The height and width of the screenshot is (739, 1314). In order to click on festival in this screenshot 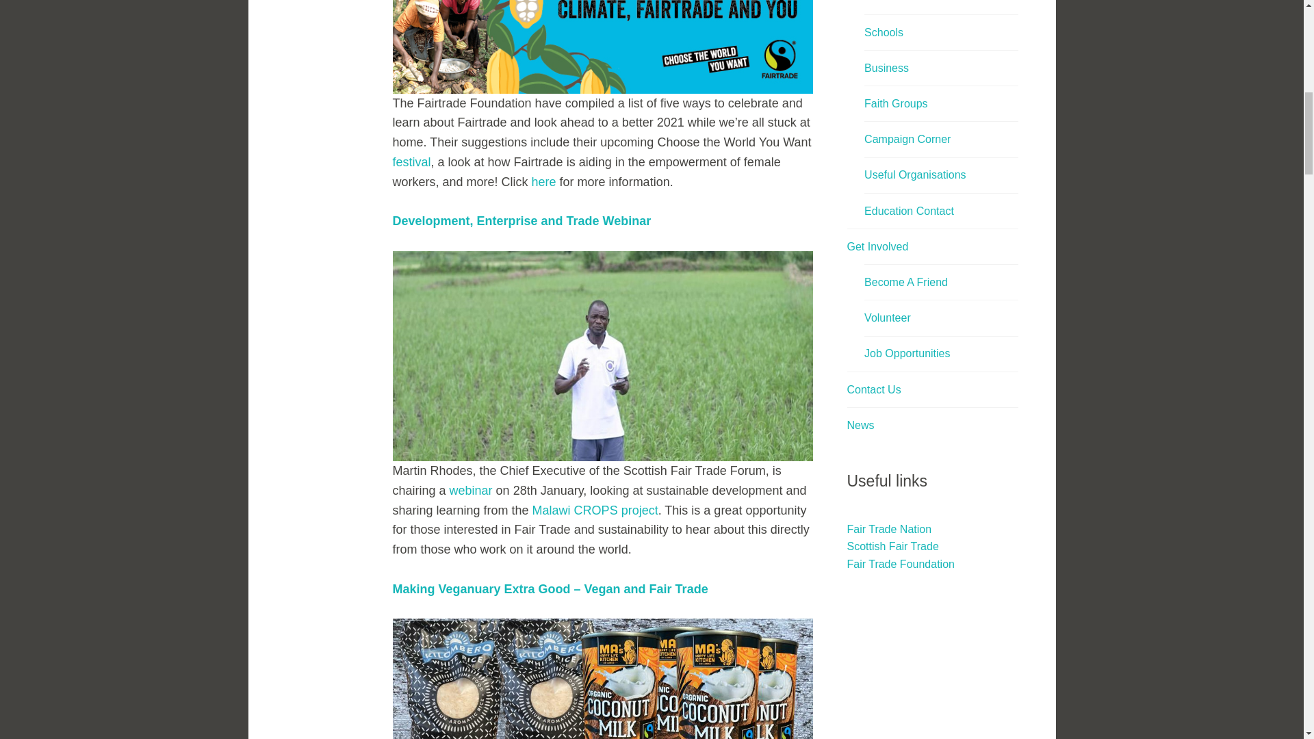, I will do `click(412, 161)`.